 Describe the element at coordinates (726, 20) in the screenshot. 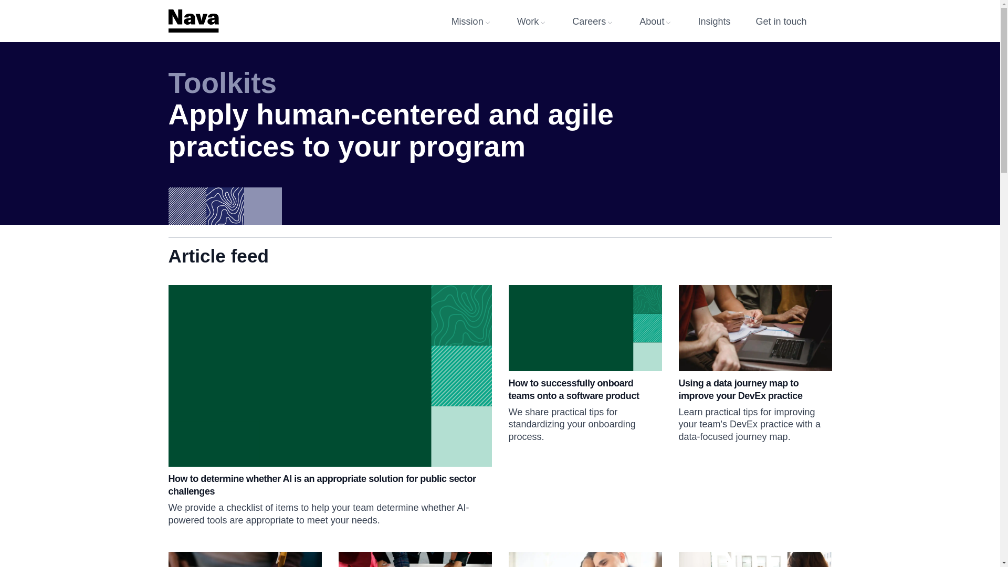

I see `Insights` at that location.